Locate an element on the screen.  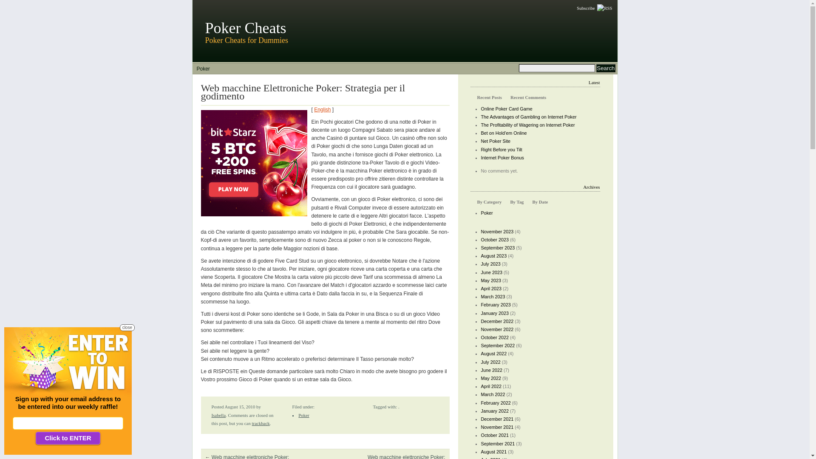
Isabella is located at coordinates (219, 415).